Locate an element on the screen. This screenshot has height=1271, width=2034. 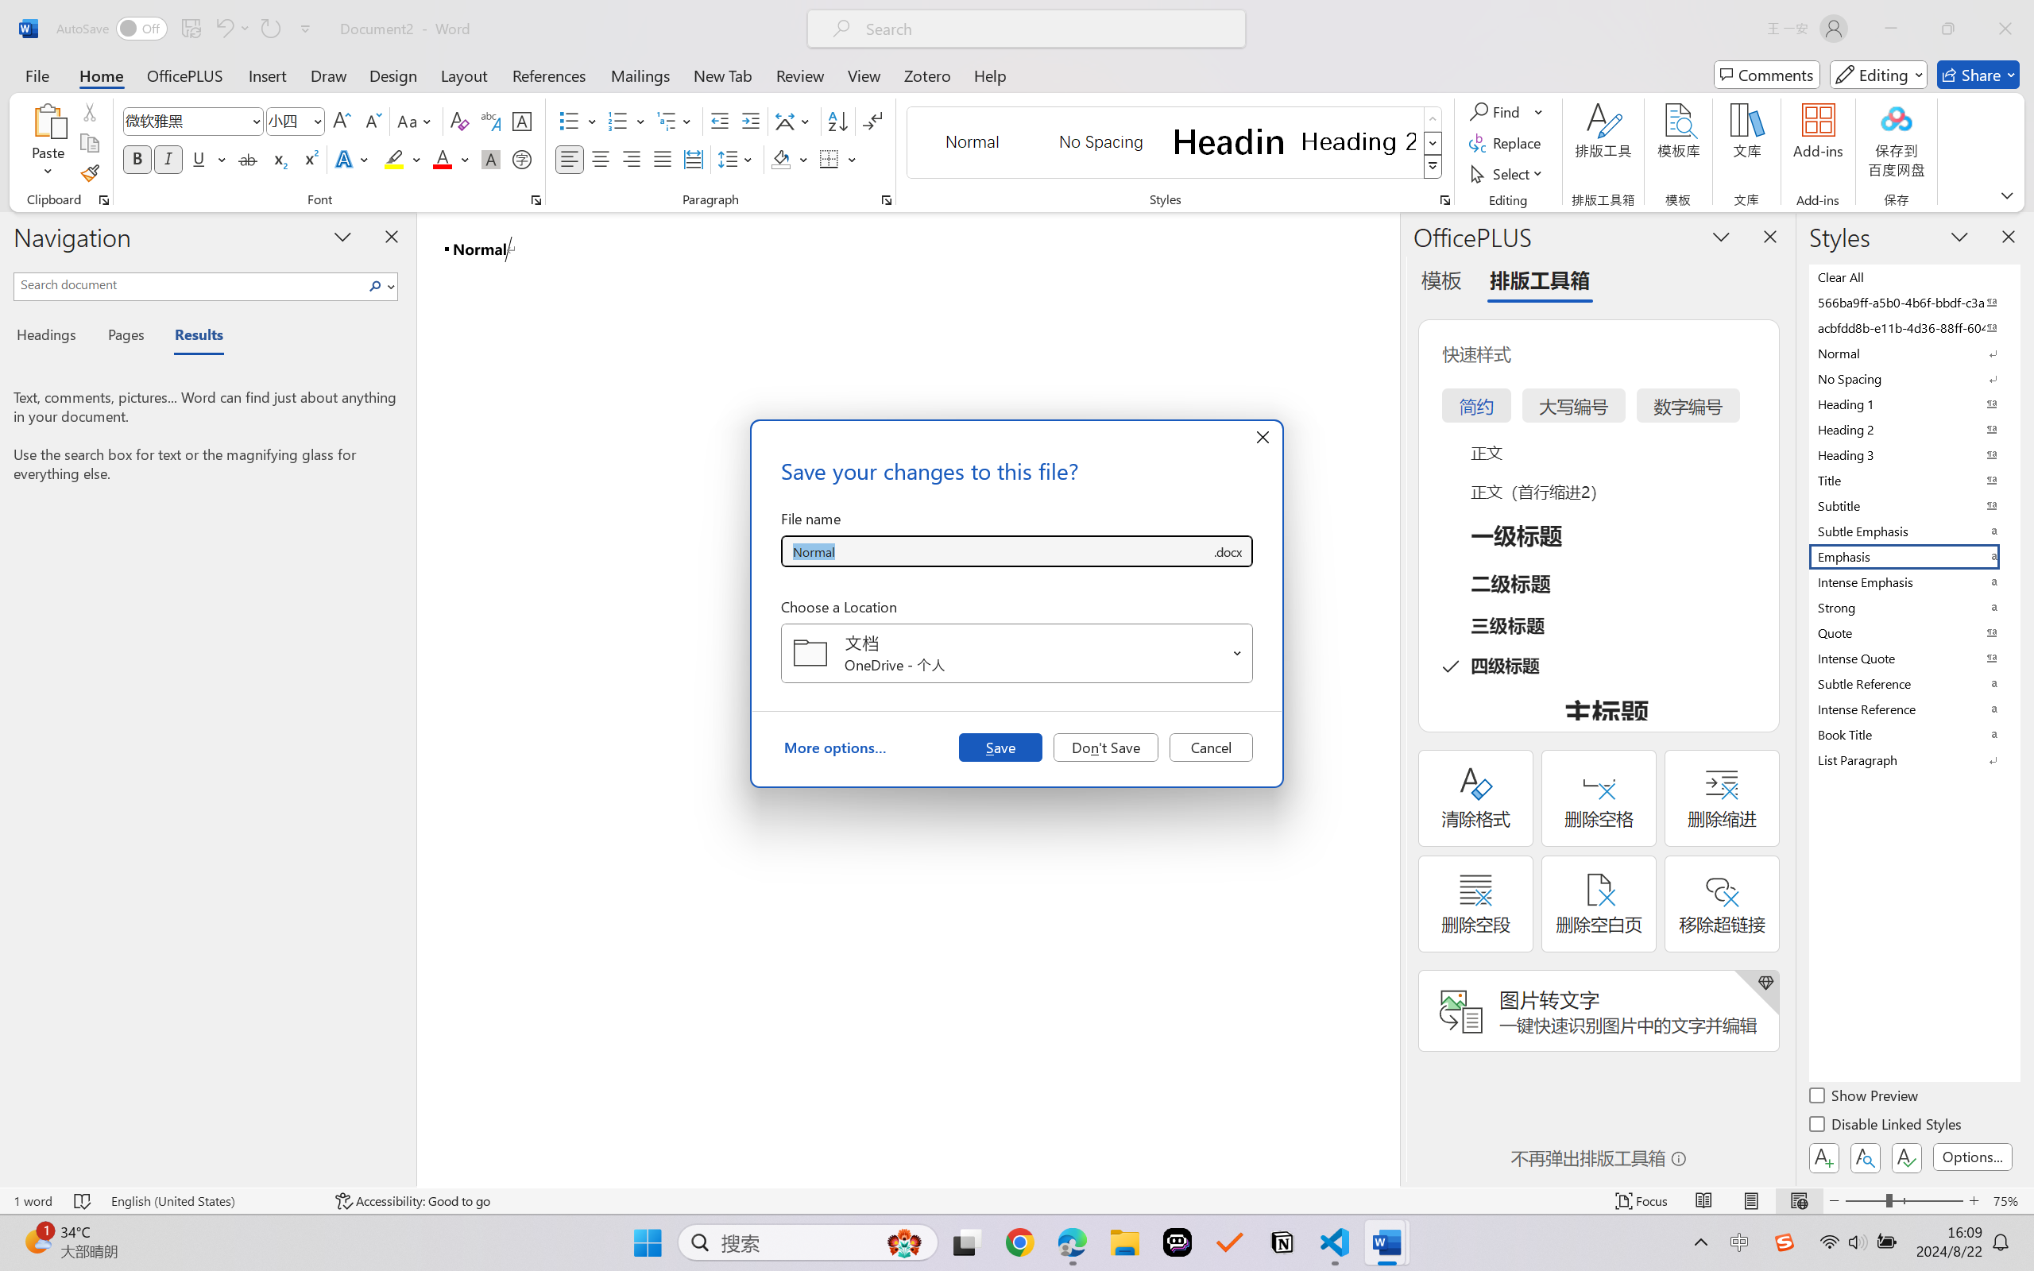
Home is located at coordinates (102, 75).